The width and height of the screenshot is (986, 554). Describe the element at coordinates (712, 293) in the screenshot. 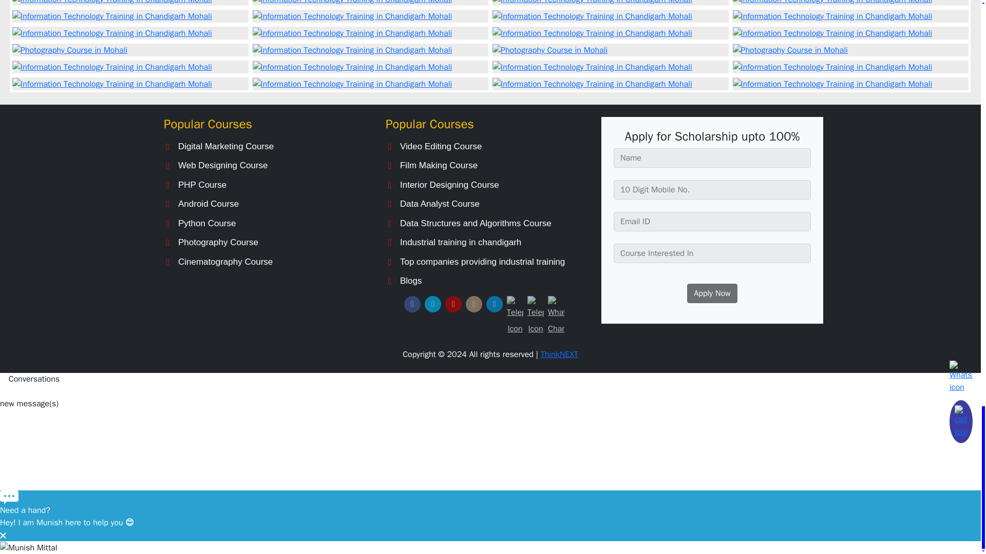

I see `Apply Now` at that location.